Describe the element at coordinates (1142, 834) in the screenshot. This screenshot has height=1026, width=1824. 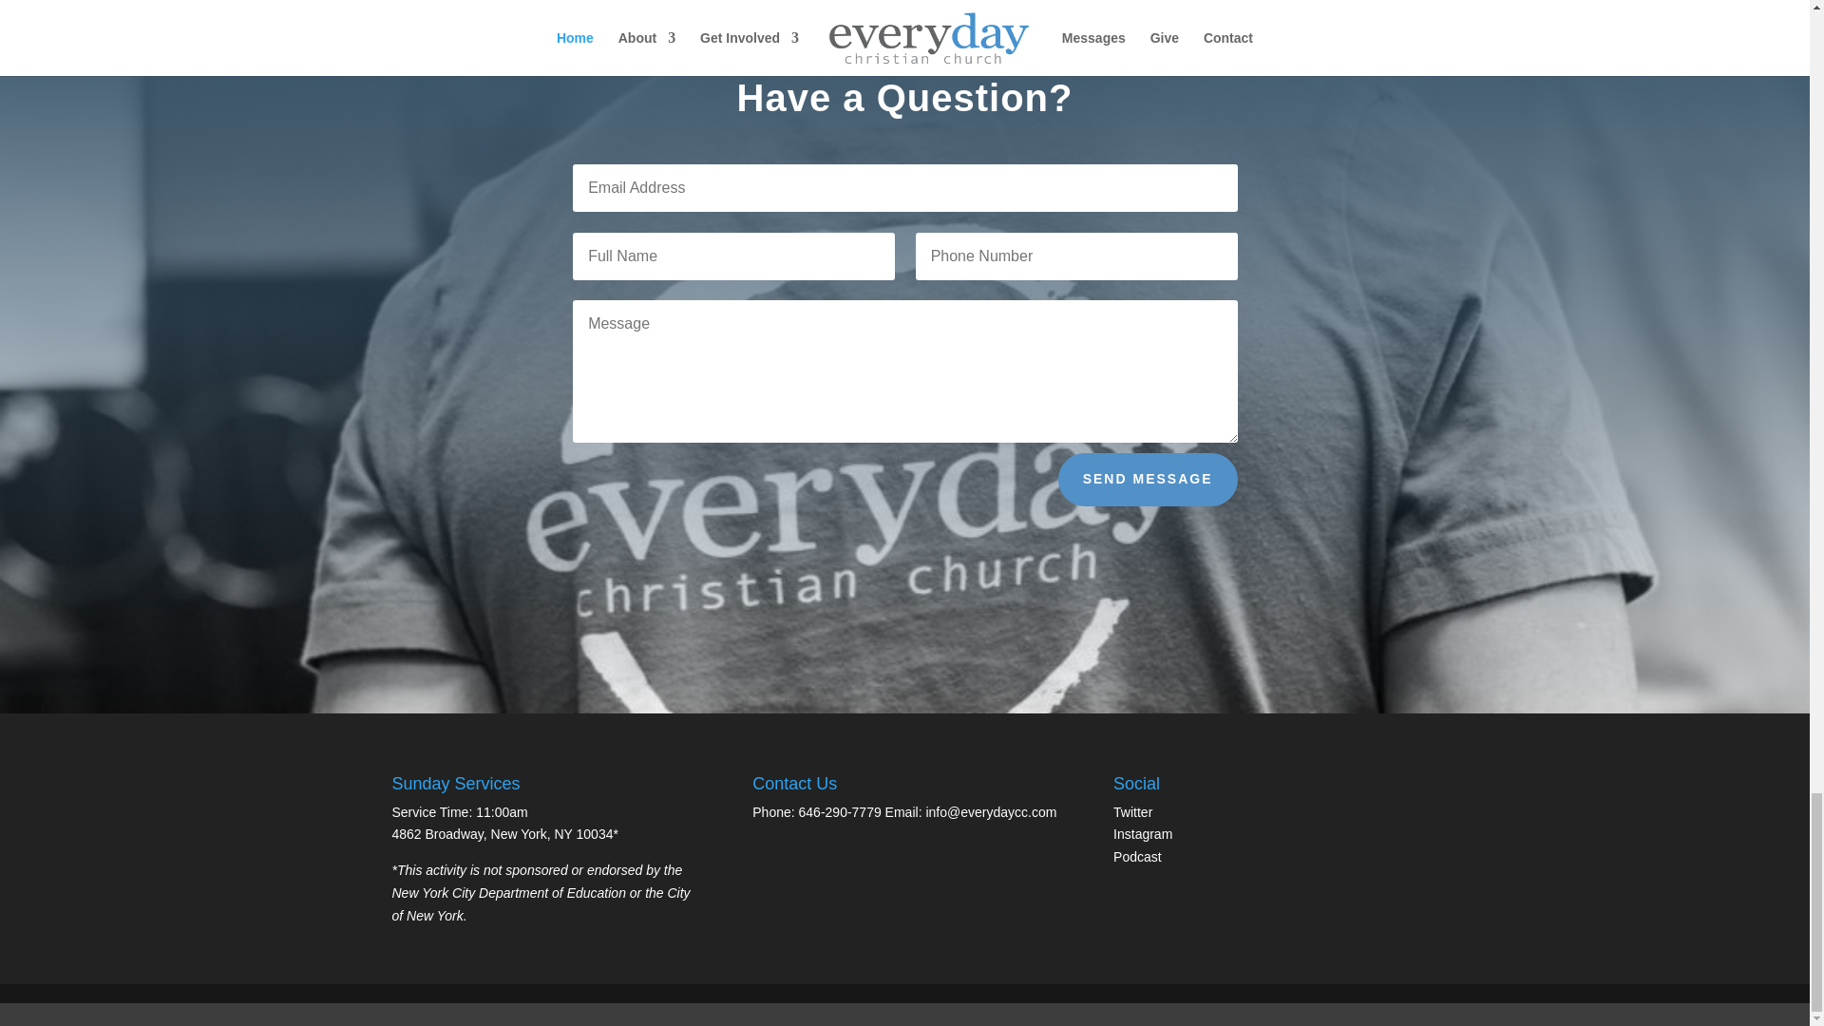
I see `Instagram` at that location.